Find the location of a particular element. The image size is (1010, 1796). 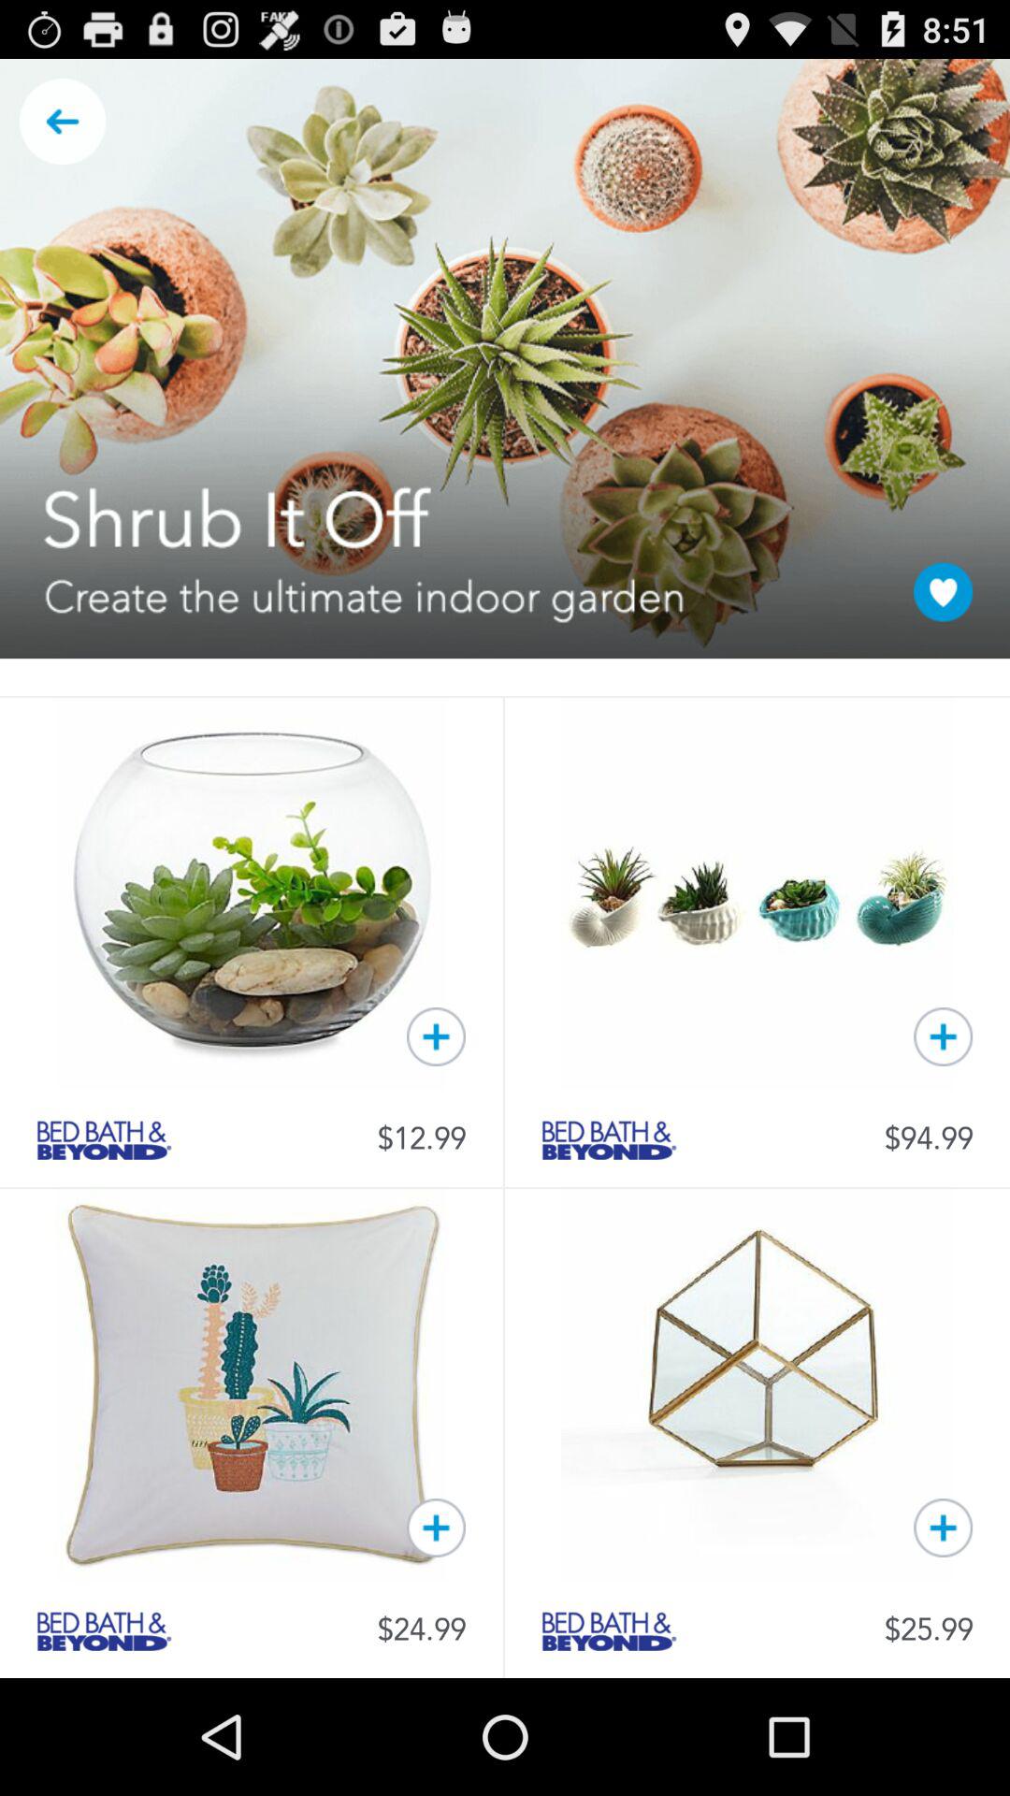

add to favorites is located at coordinates (943, 1528).